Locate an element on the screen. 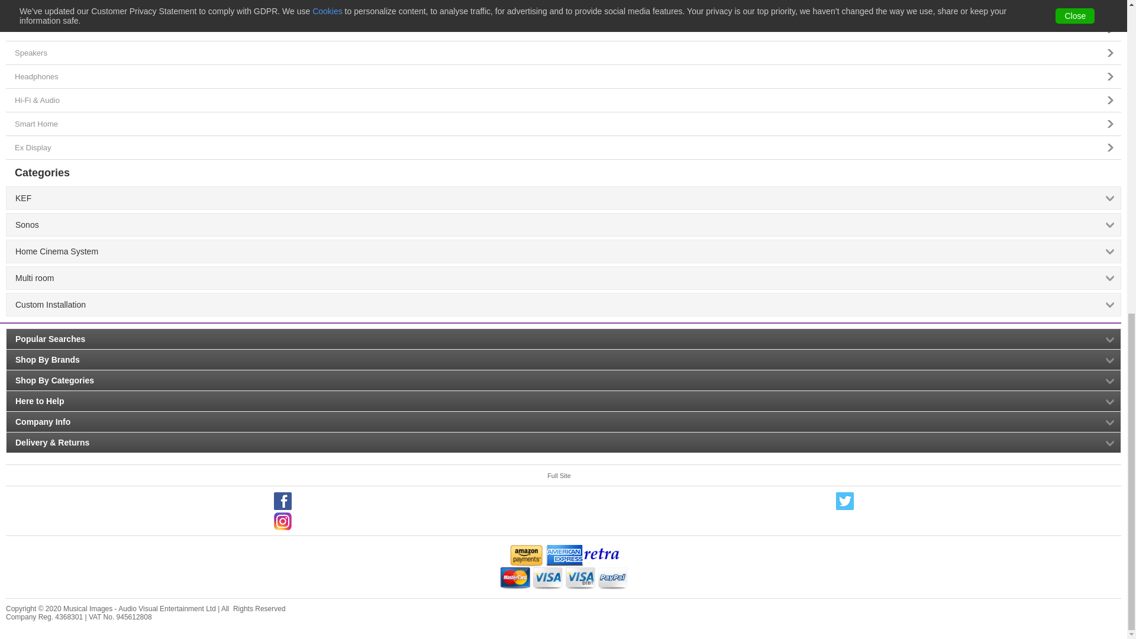  Home Cinema is located at coordinates (563, 29).